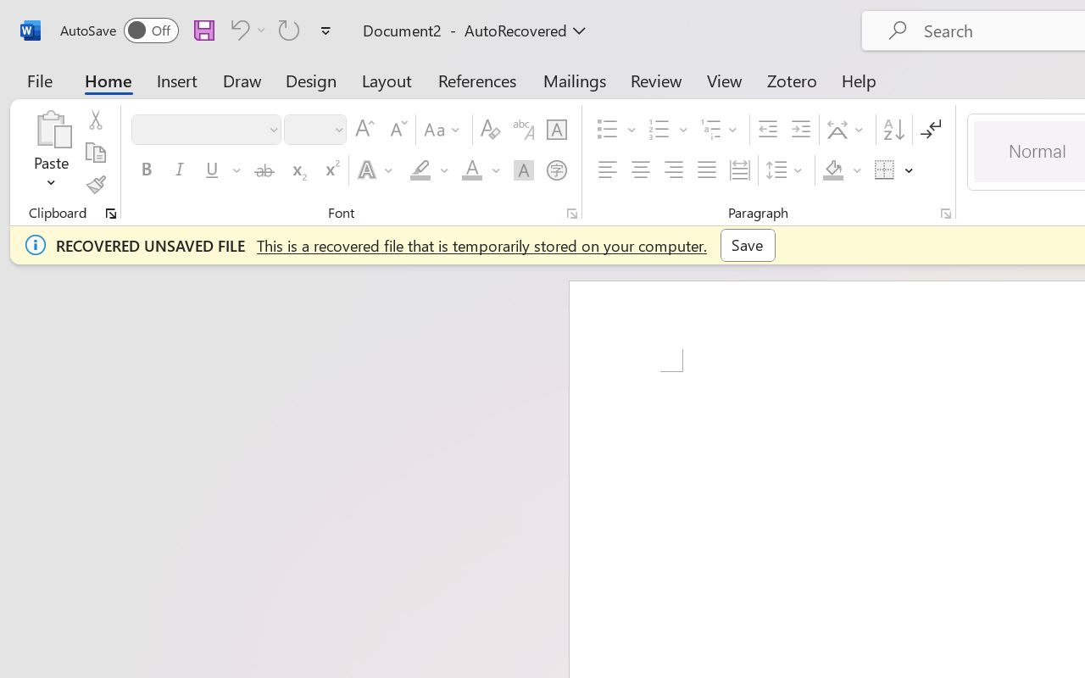 This screenshot has height=678, width=1085. Describe the element at coordinates (420, 170) in the screenshot. I see `Text Highlight Color Yellow` at that location.